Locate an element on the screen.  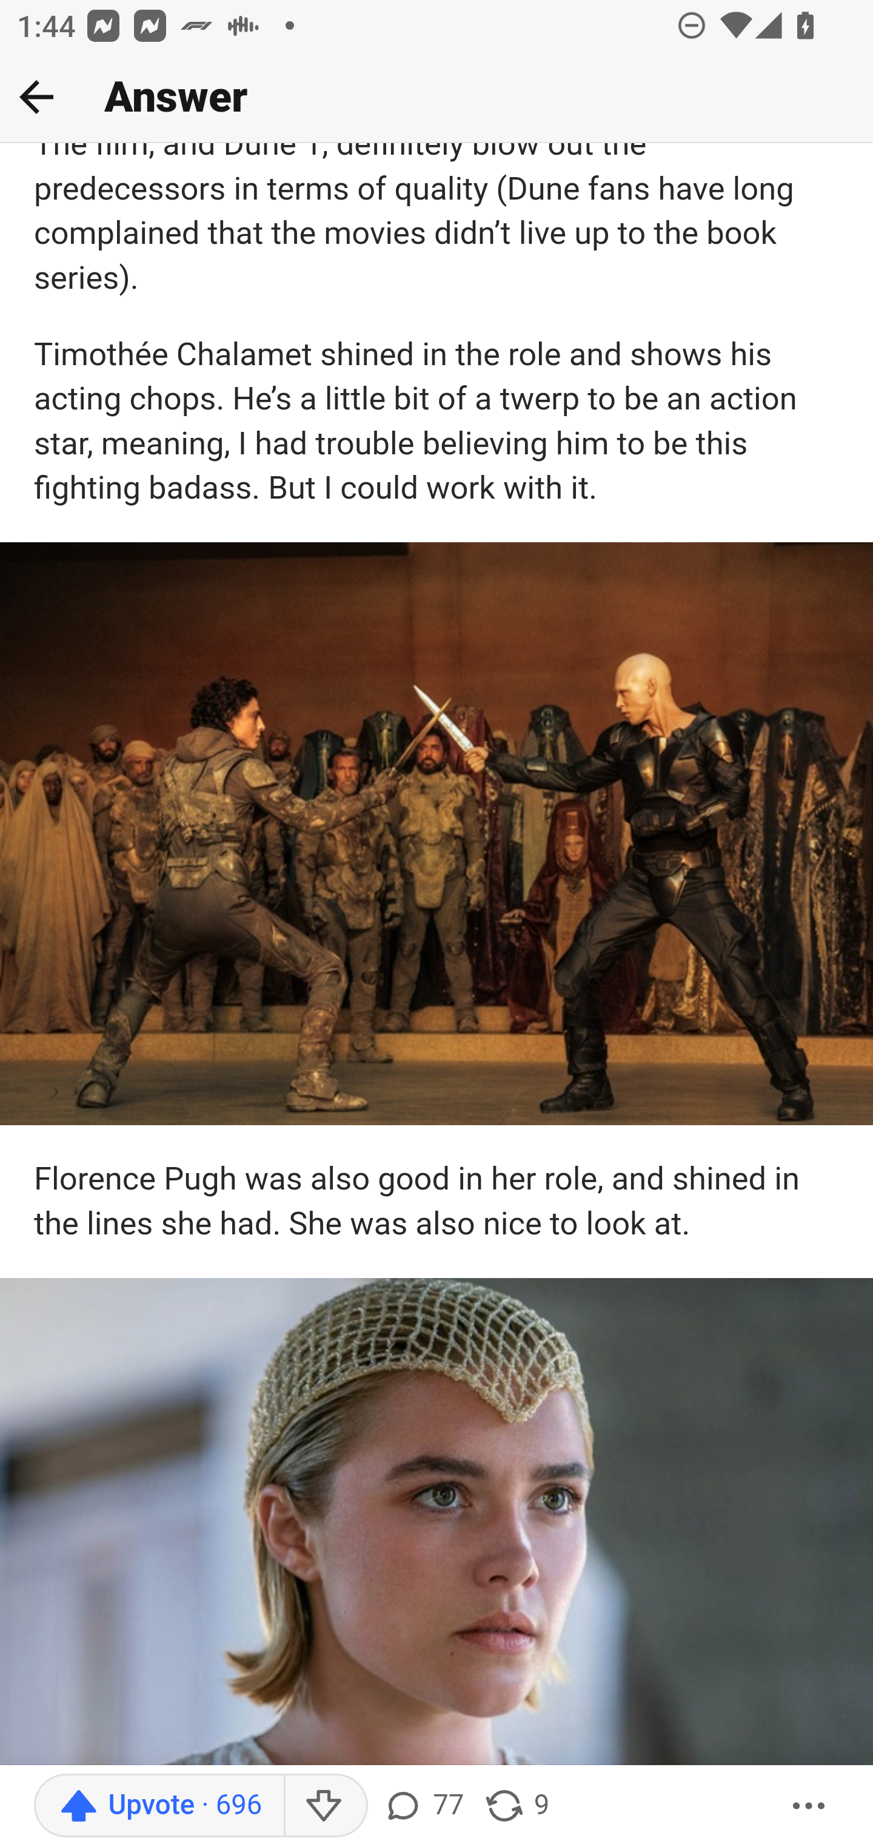
Upvote is located at coordinates (159, 1806).